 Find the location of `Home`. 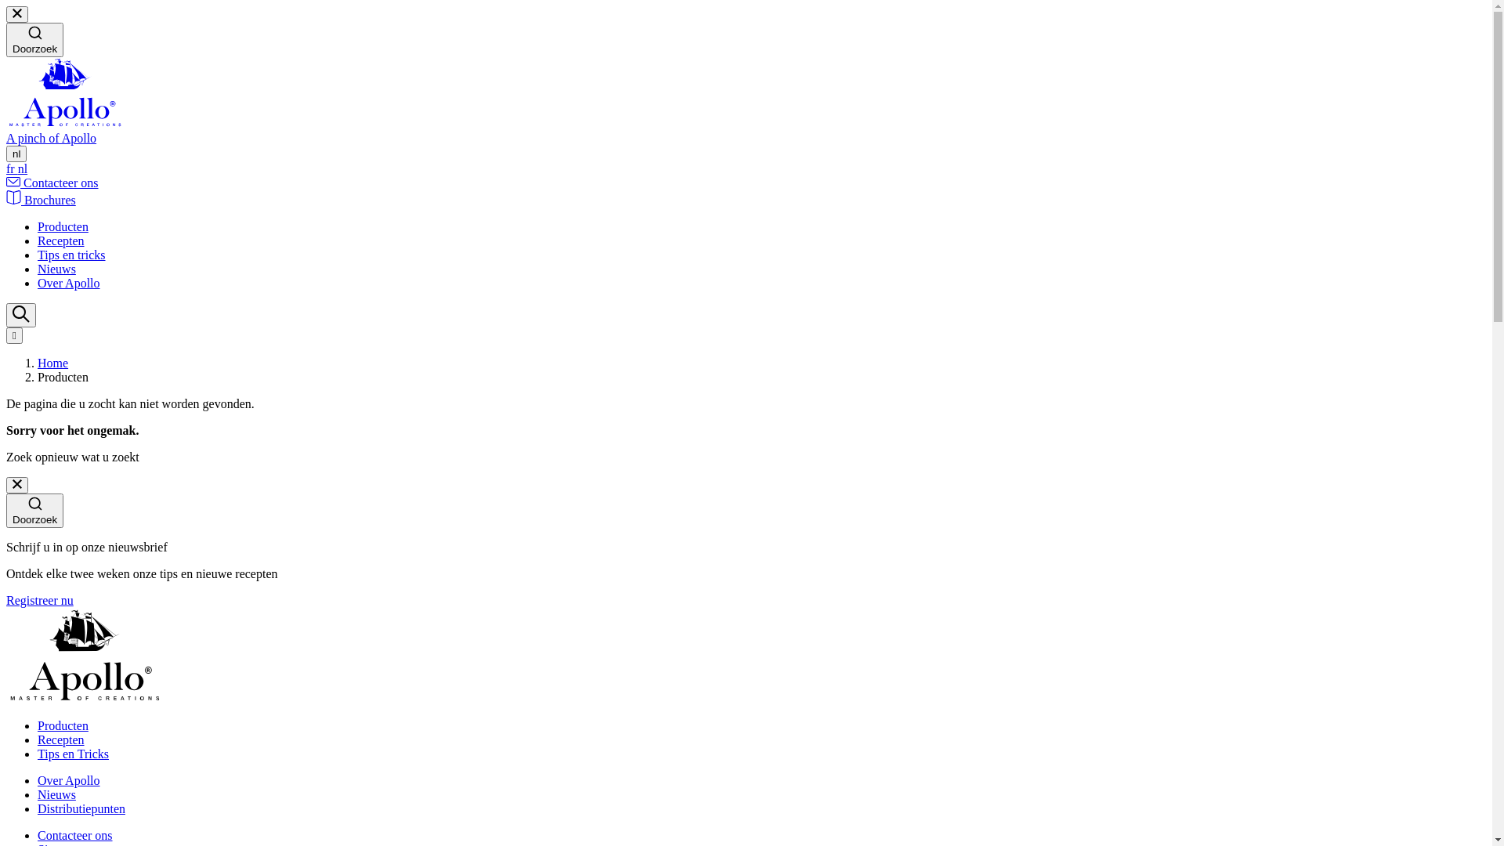

Home is located at coordinates (53, 363).